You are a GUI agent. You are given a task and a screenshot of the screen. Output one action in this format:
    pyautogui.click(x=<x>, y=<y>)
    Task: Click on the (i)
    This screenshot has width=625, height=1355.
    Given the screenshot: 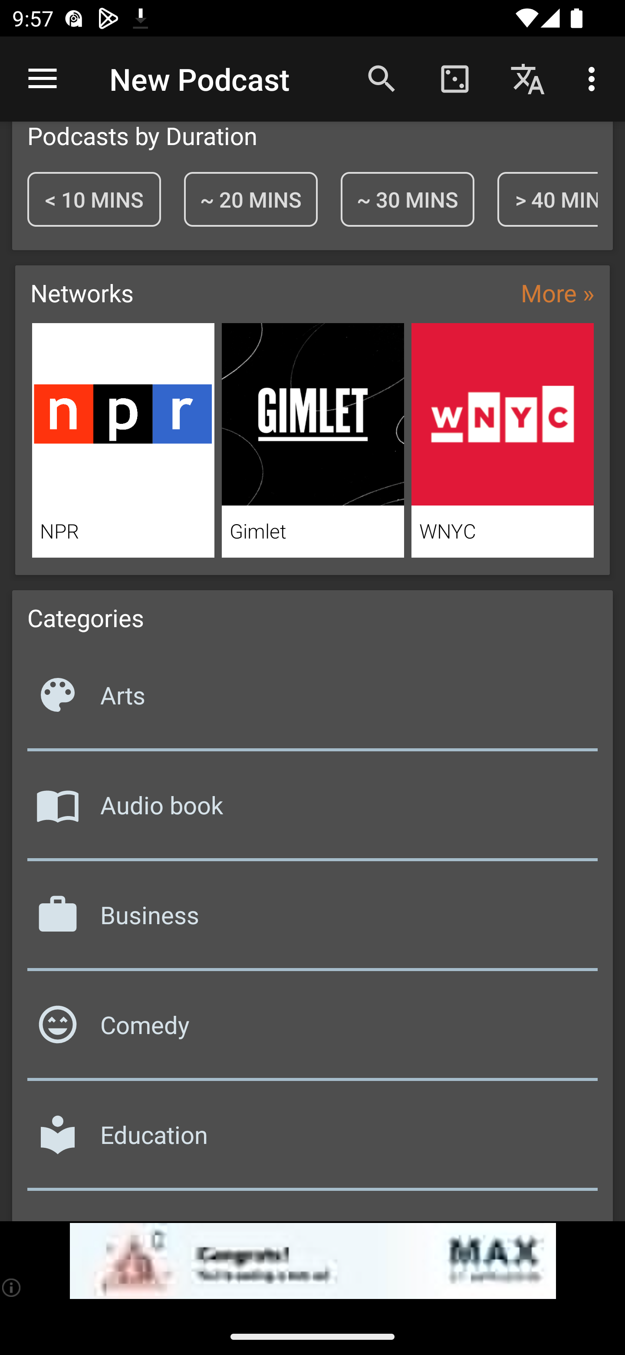 What is the action you would take?
    pyautogui.click(x=12, y=1287)
    